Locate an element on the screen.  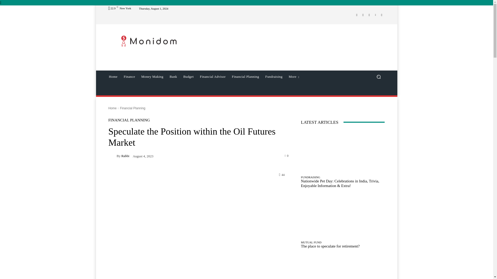
Money Making is located at coordinates (152, 76).